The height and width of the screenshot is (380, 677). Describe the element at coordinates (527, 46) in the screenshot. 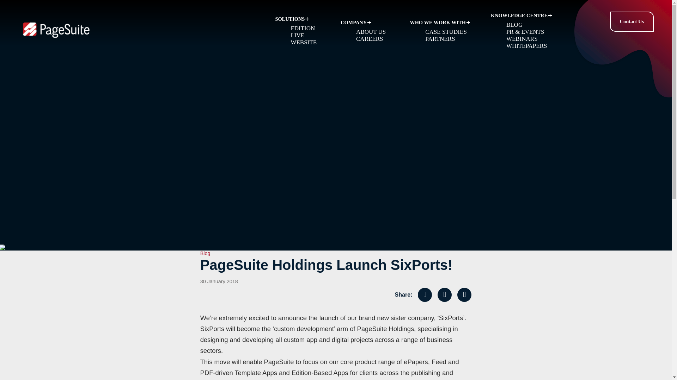

I see `WHITEPAPERS` at that location.